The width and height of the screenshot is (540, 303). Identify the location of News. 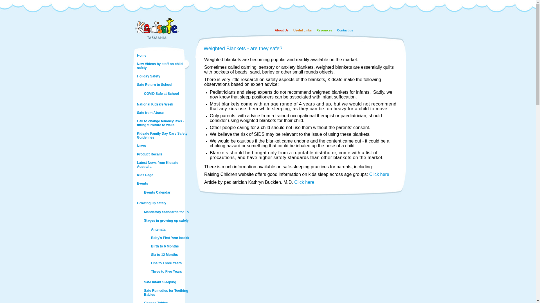
(162, 146).